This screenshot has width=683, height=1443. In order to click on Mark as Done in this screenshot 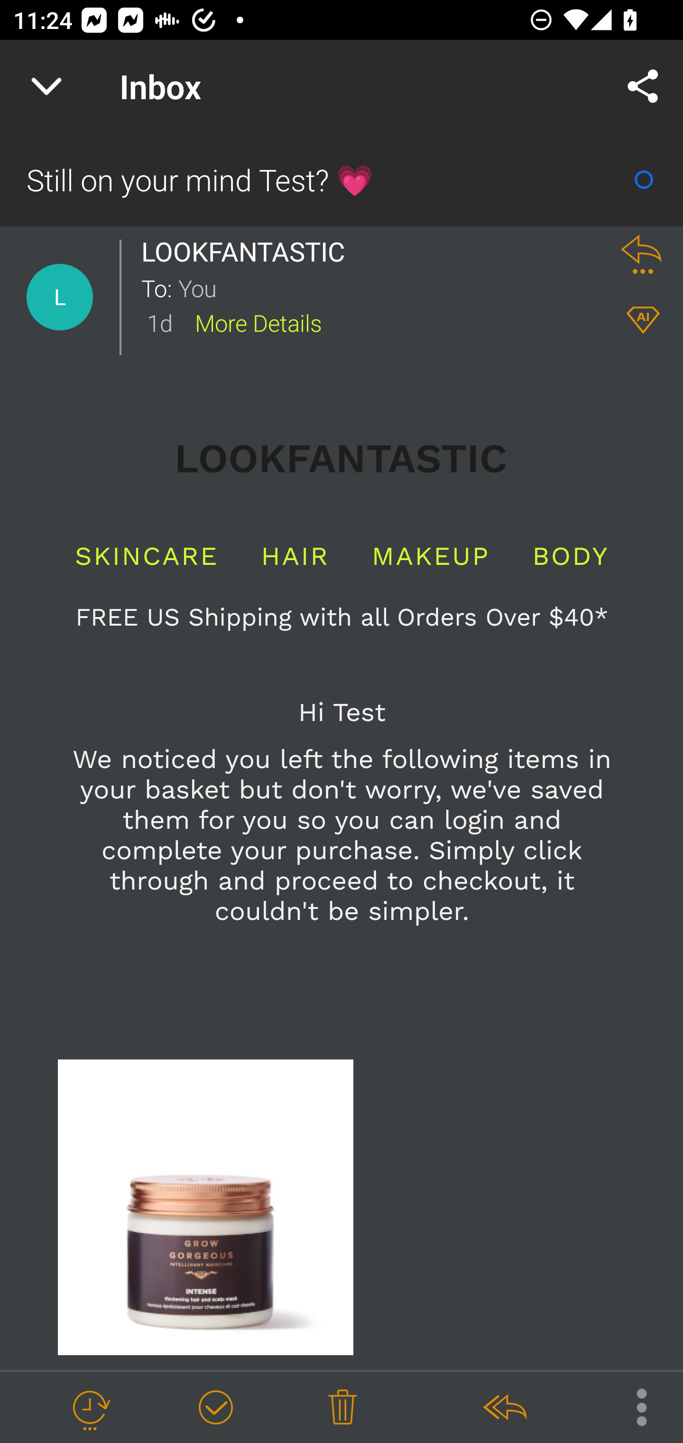, I will do `click(215, 1408)`.